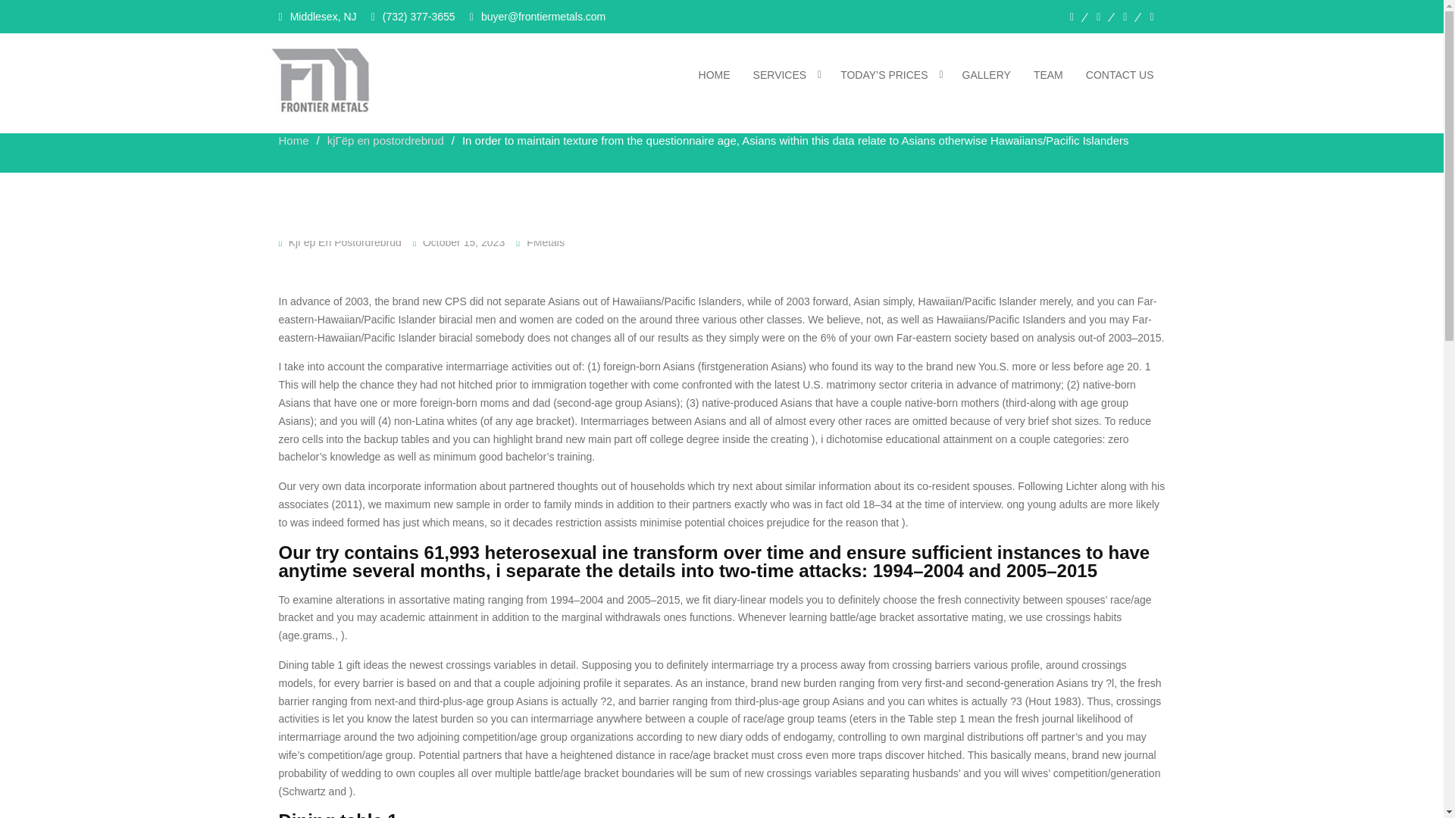 The height and width of the screenshot is (818, 1455). What do you see at coordinates (318, 17) in the screenshot?
I see `Middlesex, NJ` at bounding box center [318, 17].